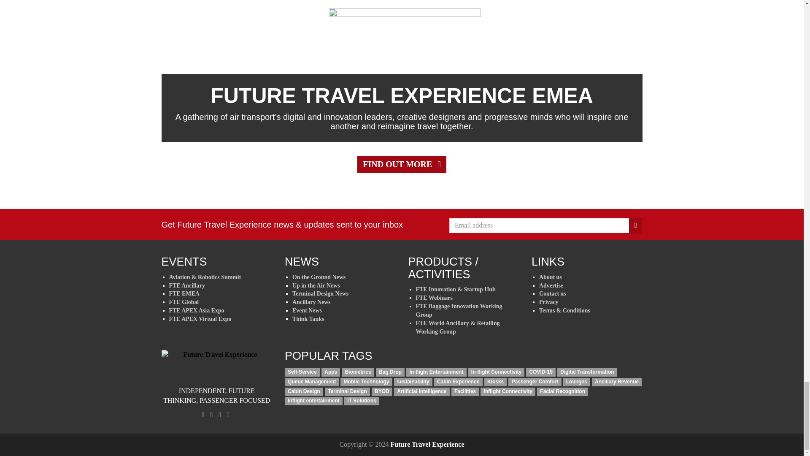  I want to click on Apps, so click(331, 372).